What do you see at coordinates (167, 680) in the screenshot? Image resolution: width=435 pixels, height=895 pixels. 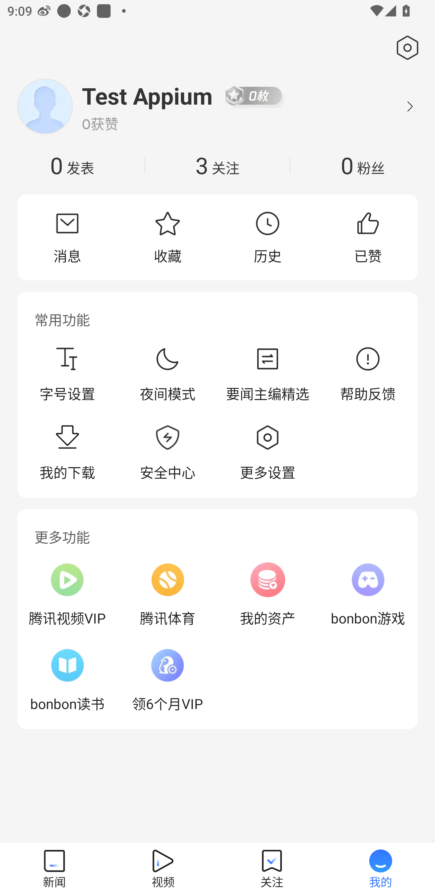 I see `领6个月VIP，可点击` at bounding box center [167, 680].